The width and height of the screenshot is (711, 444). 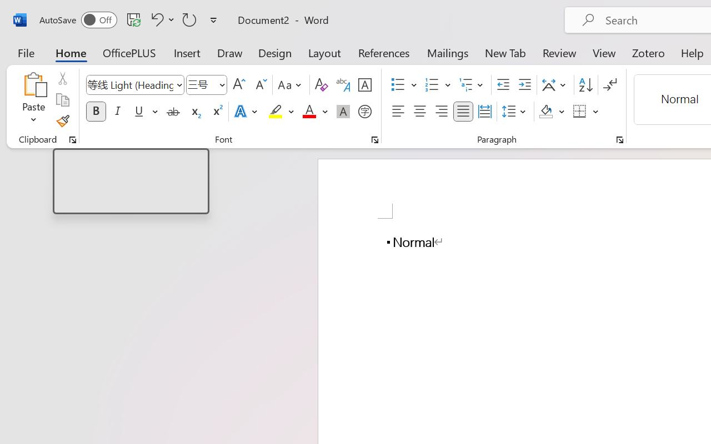 I want to click on File Tab, so click(x=26, y=52).